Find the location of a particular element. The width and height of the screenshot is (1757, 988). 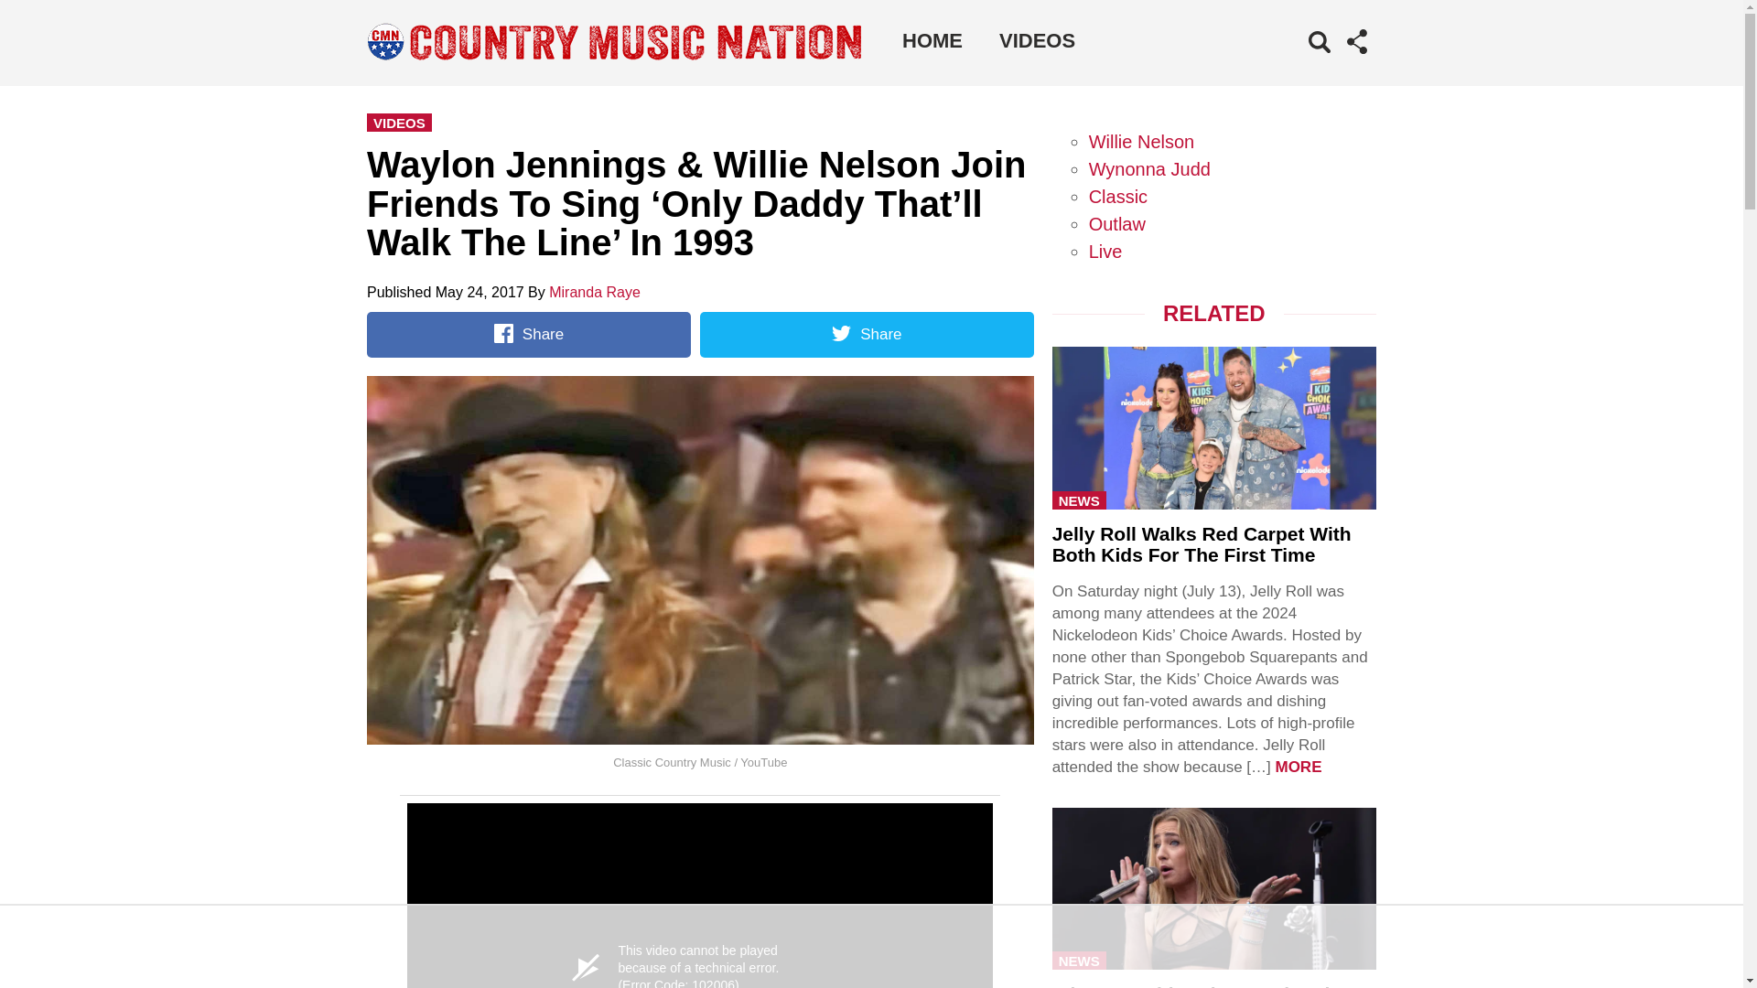

Miranda Raye is located at coordinates (595, 293).